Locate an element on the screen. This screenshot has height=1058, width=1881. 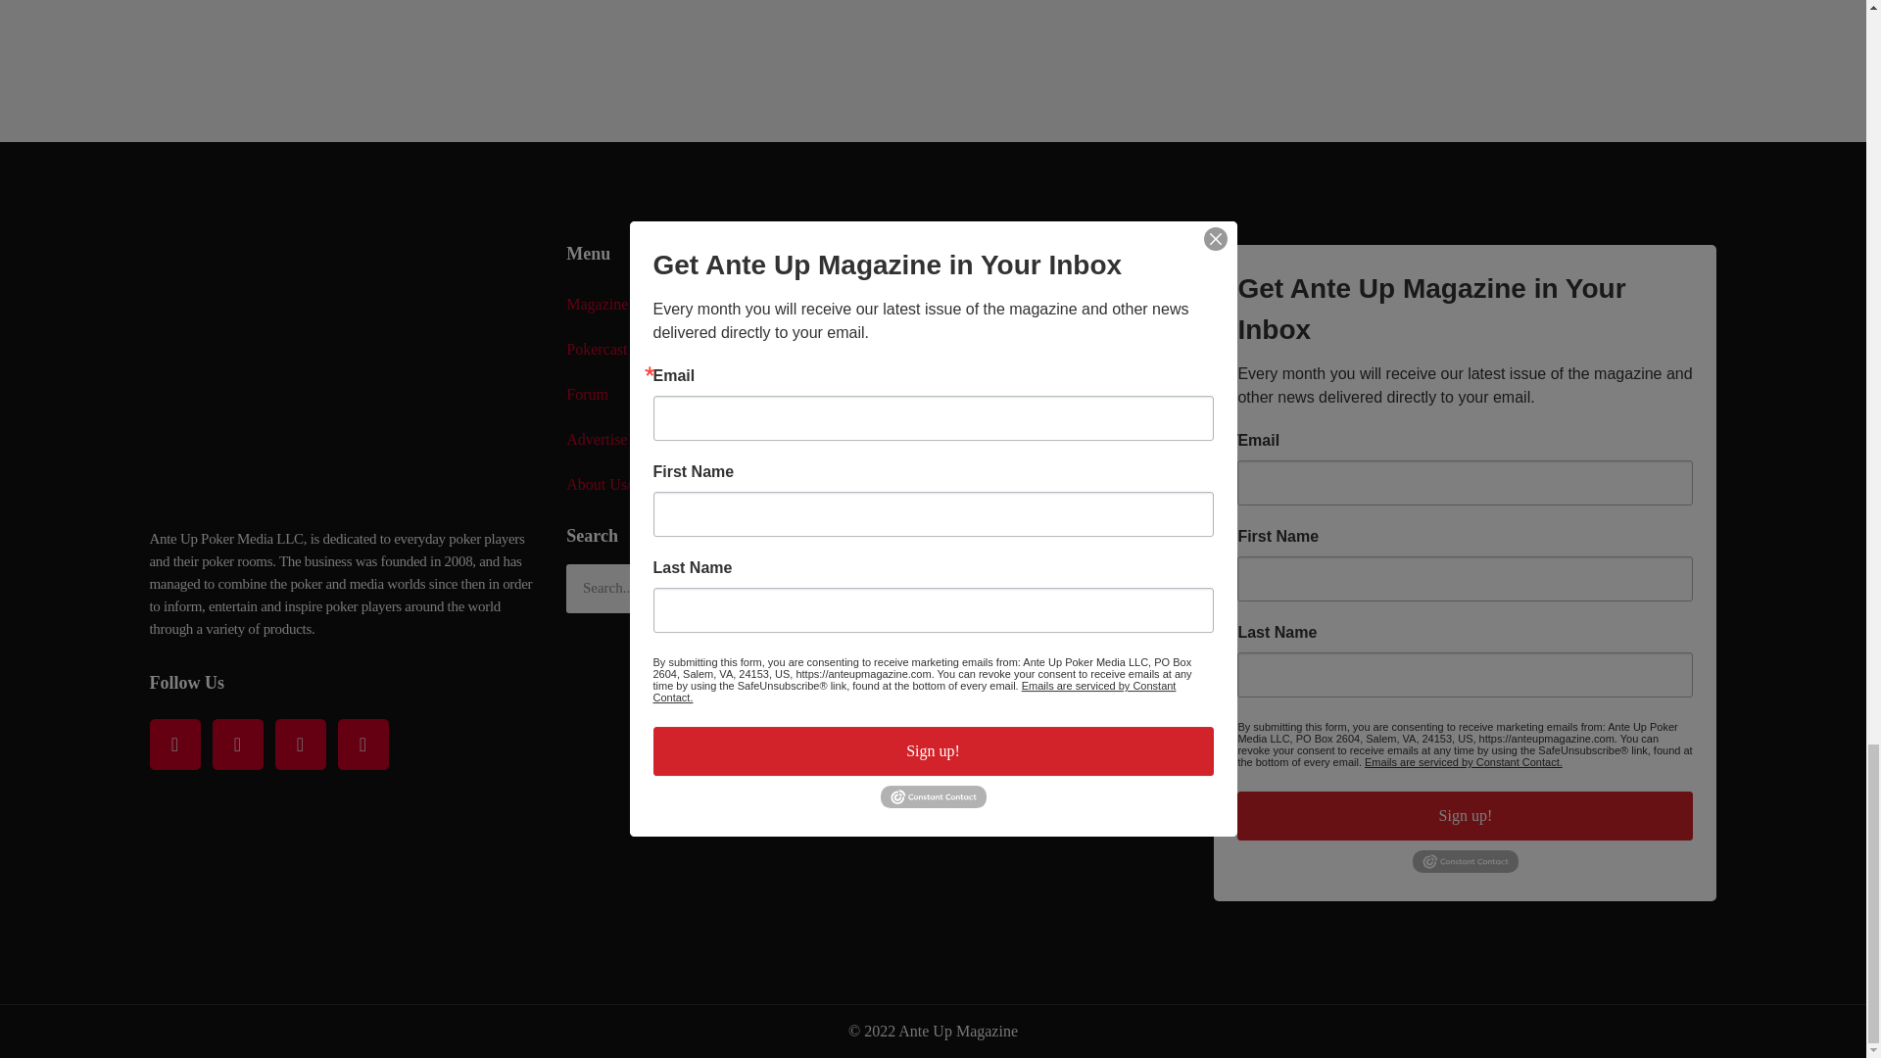
Subscribe on Podcast Index is located at coordinates (1031, 437).